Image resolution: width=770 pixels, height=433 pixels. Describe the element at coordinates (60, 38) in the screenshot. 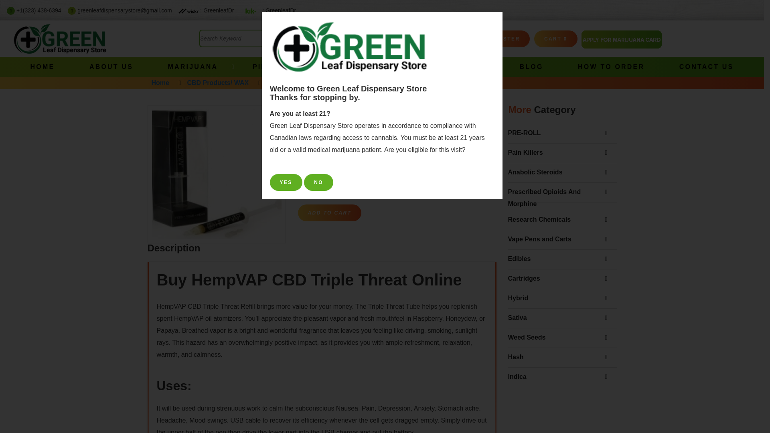

I see `Green Leaf Dispensary Store` at that location.